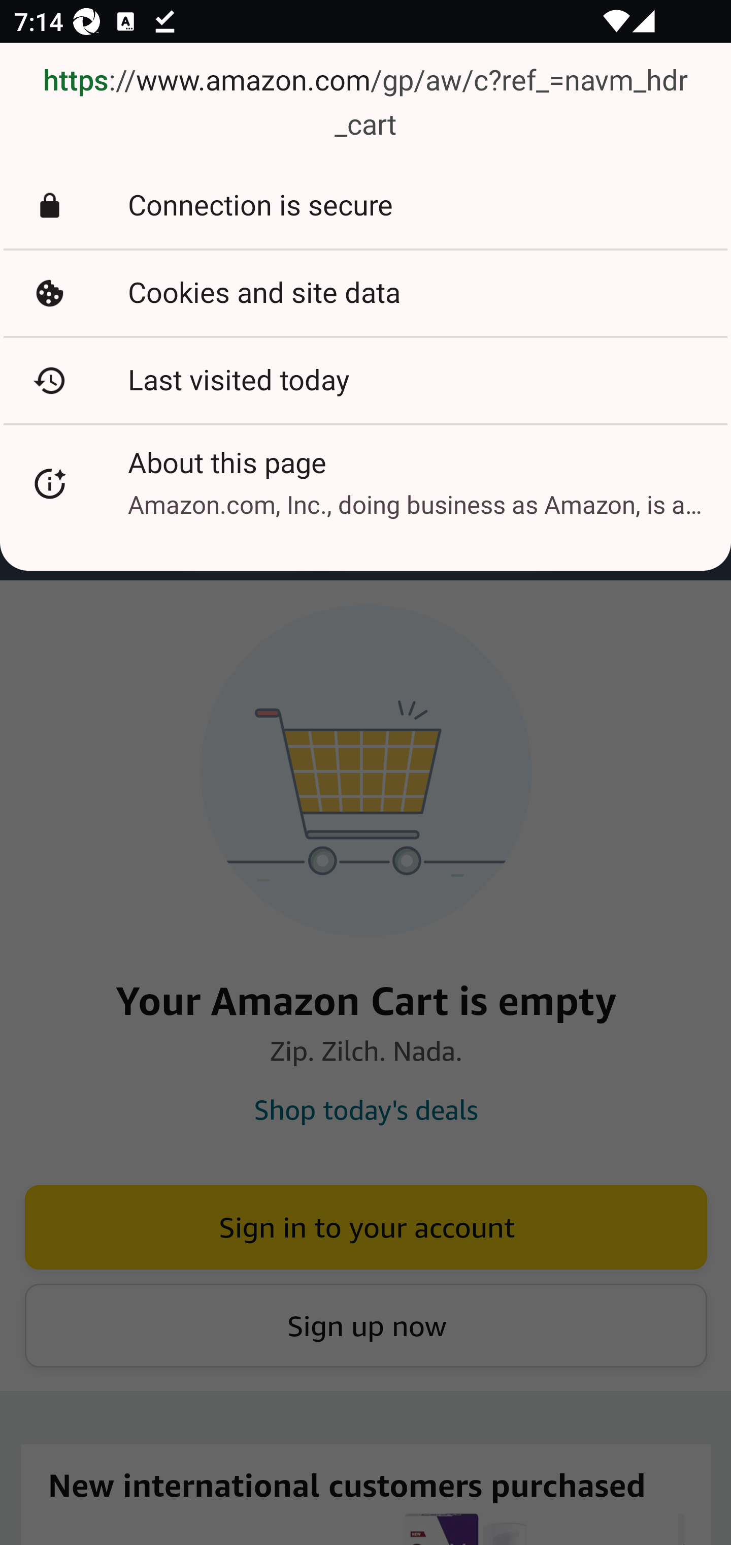  I want to click on https://www.amazon.com/gp/aw/c?ref_=navm_hdr_cart, so click(365, 104).